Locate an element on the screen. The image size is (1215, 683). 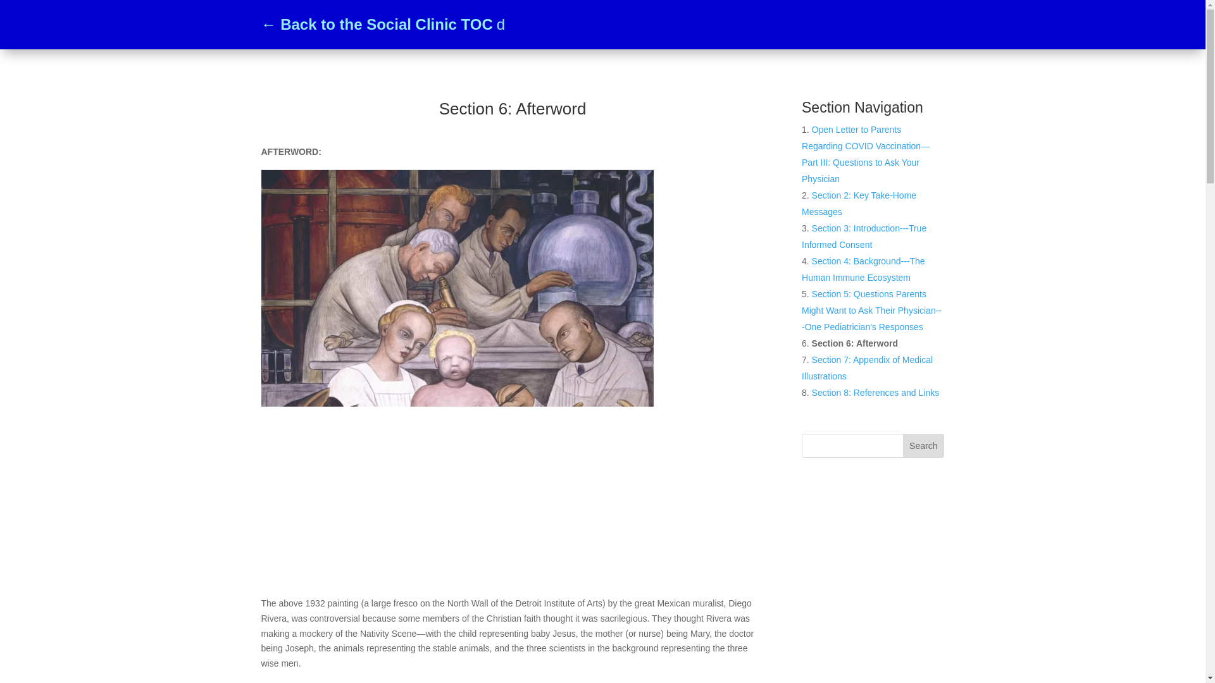
Section 7: Appendix of Medical Illustrations is located at coordinates (867, 367).